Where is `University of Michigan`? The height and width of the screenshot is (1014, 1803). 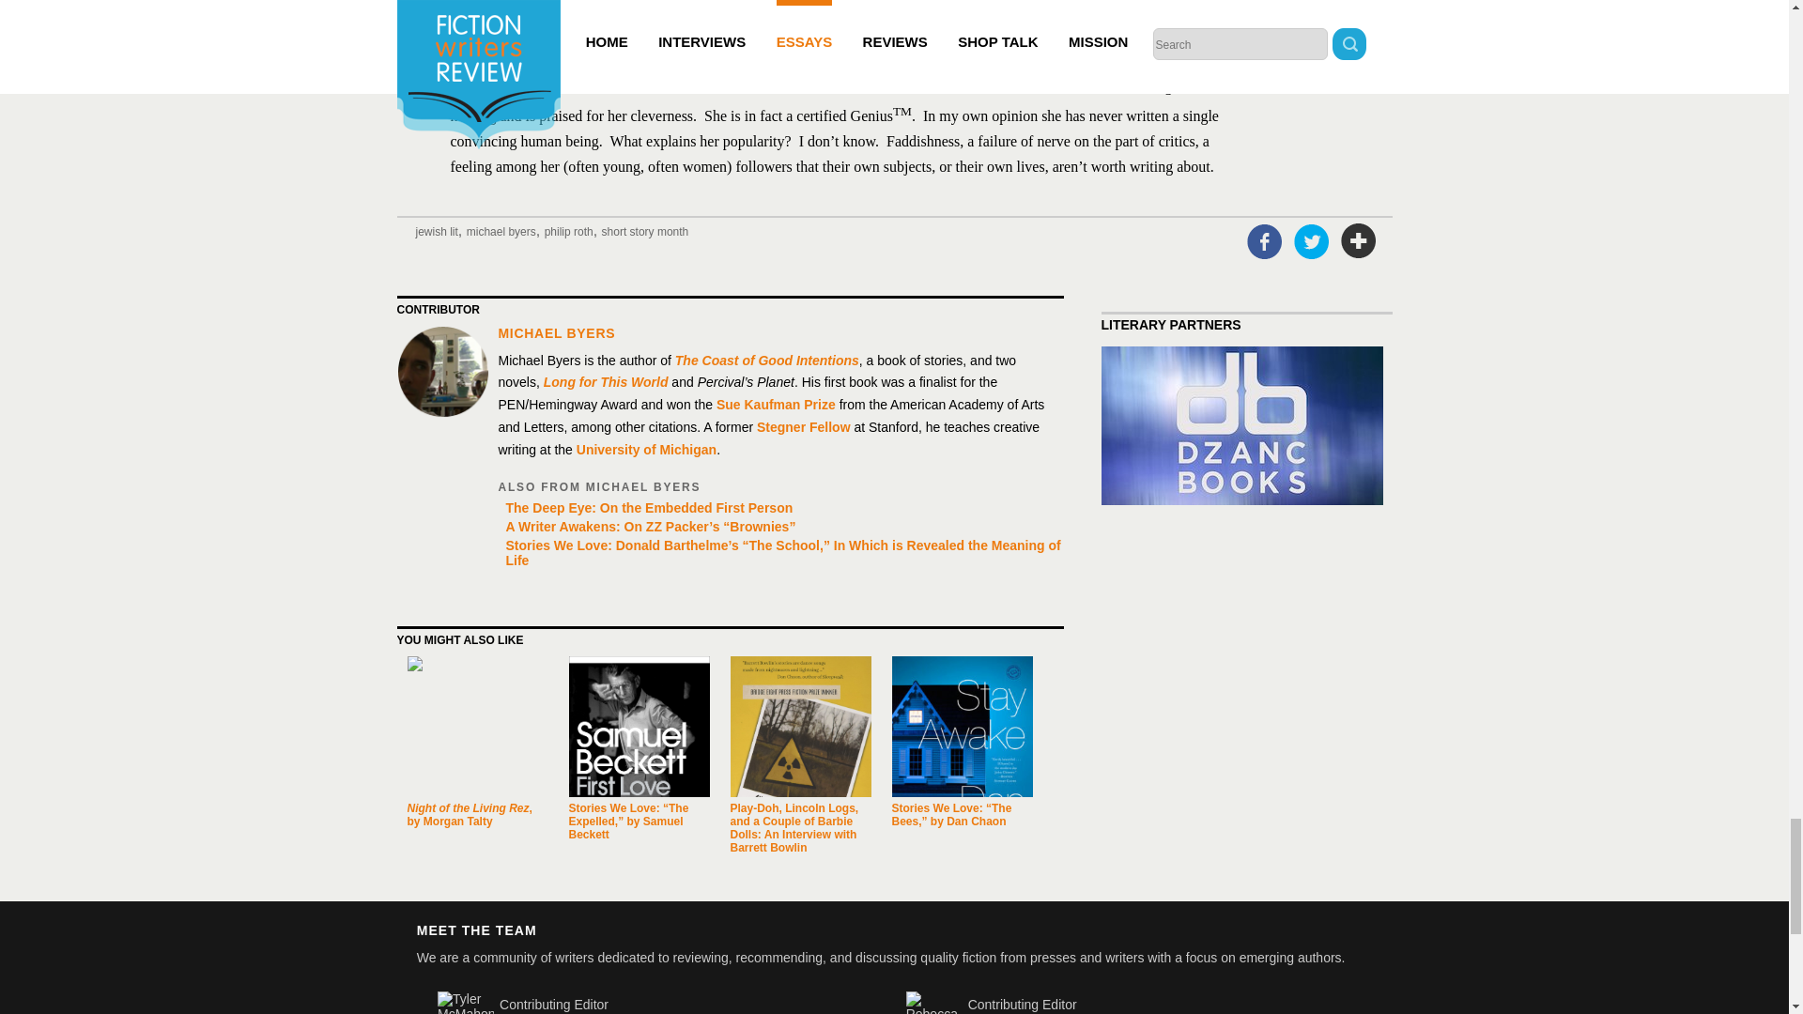 University of Michigan is located at coordinates (646, 449).